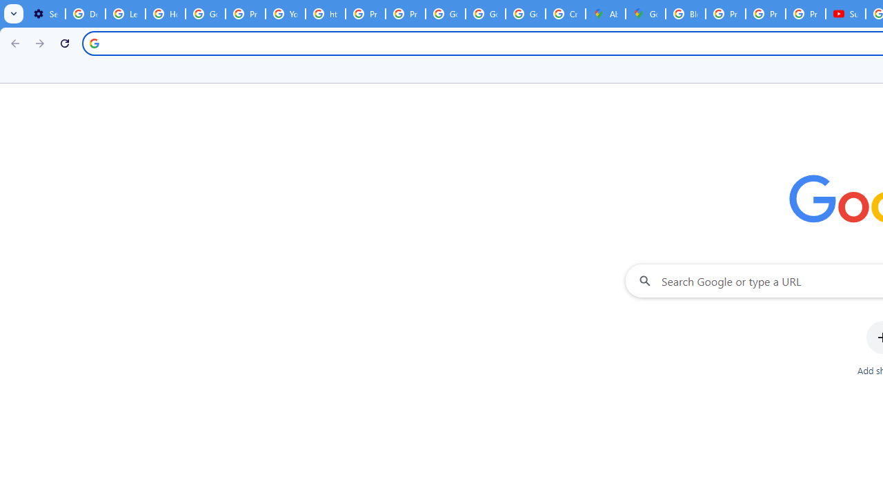 This screenshot has width=883, height=497. Describe the element at coordinates (14, 14) in the screenshot. I see `Search tabs` at that location.